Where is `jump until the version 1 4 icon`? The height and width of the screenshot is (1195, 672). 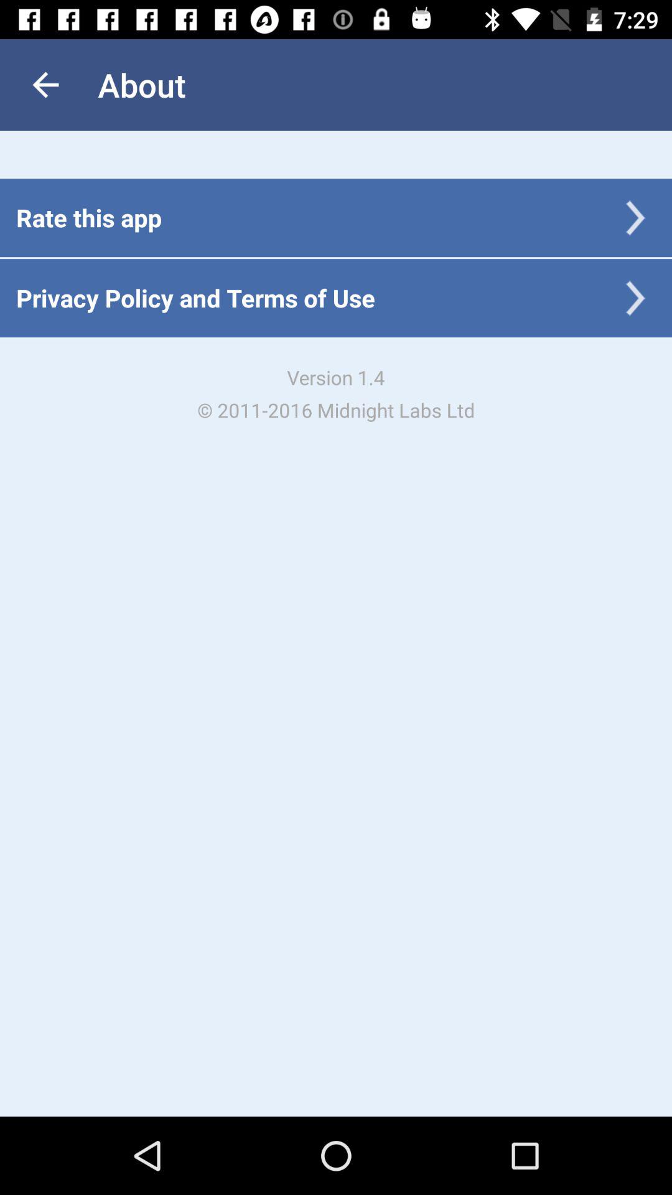 jump until the version 1 4 icon is located at coordinates (336, 393).